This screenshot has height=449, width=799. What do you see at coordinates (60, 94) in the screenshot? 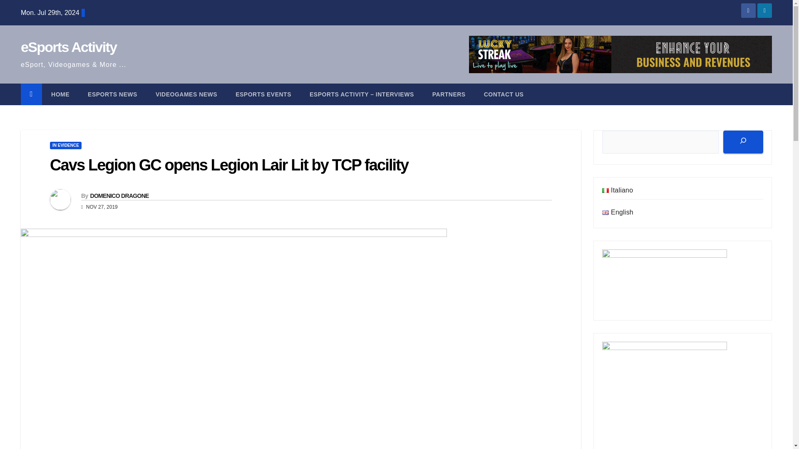
I see `HOME` at bounding box center [60, 94].